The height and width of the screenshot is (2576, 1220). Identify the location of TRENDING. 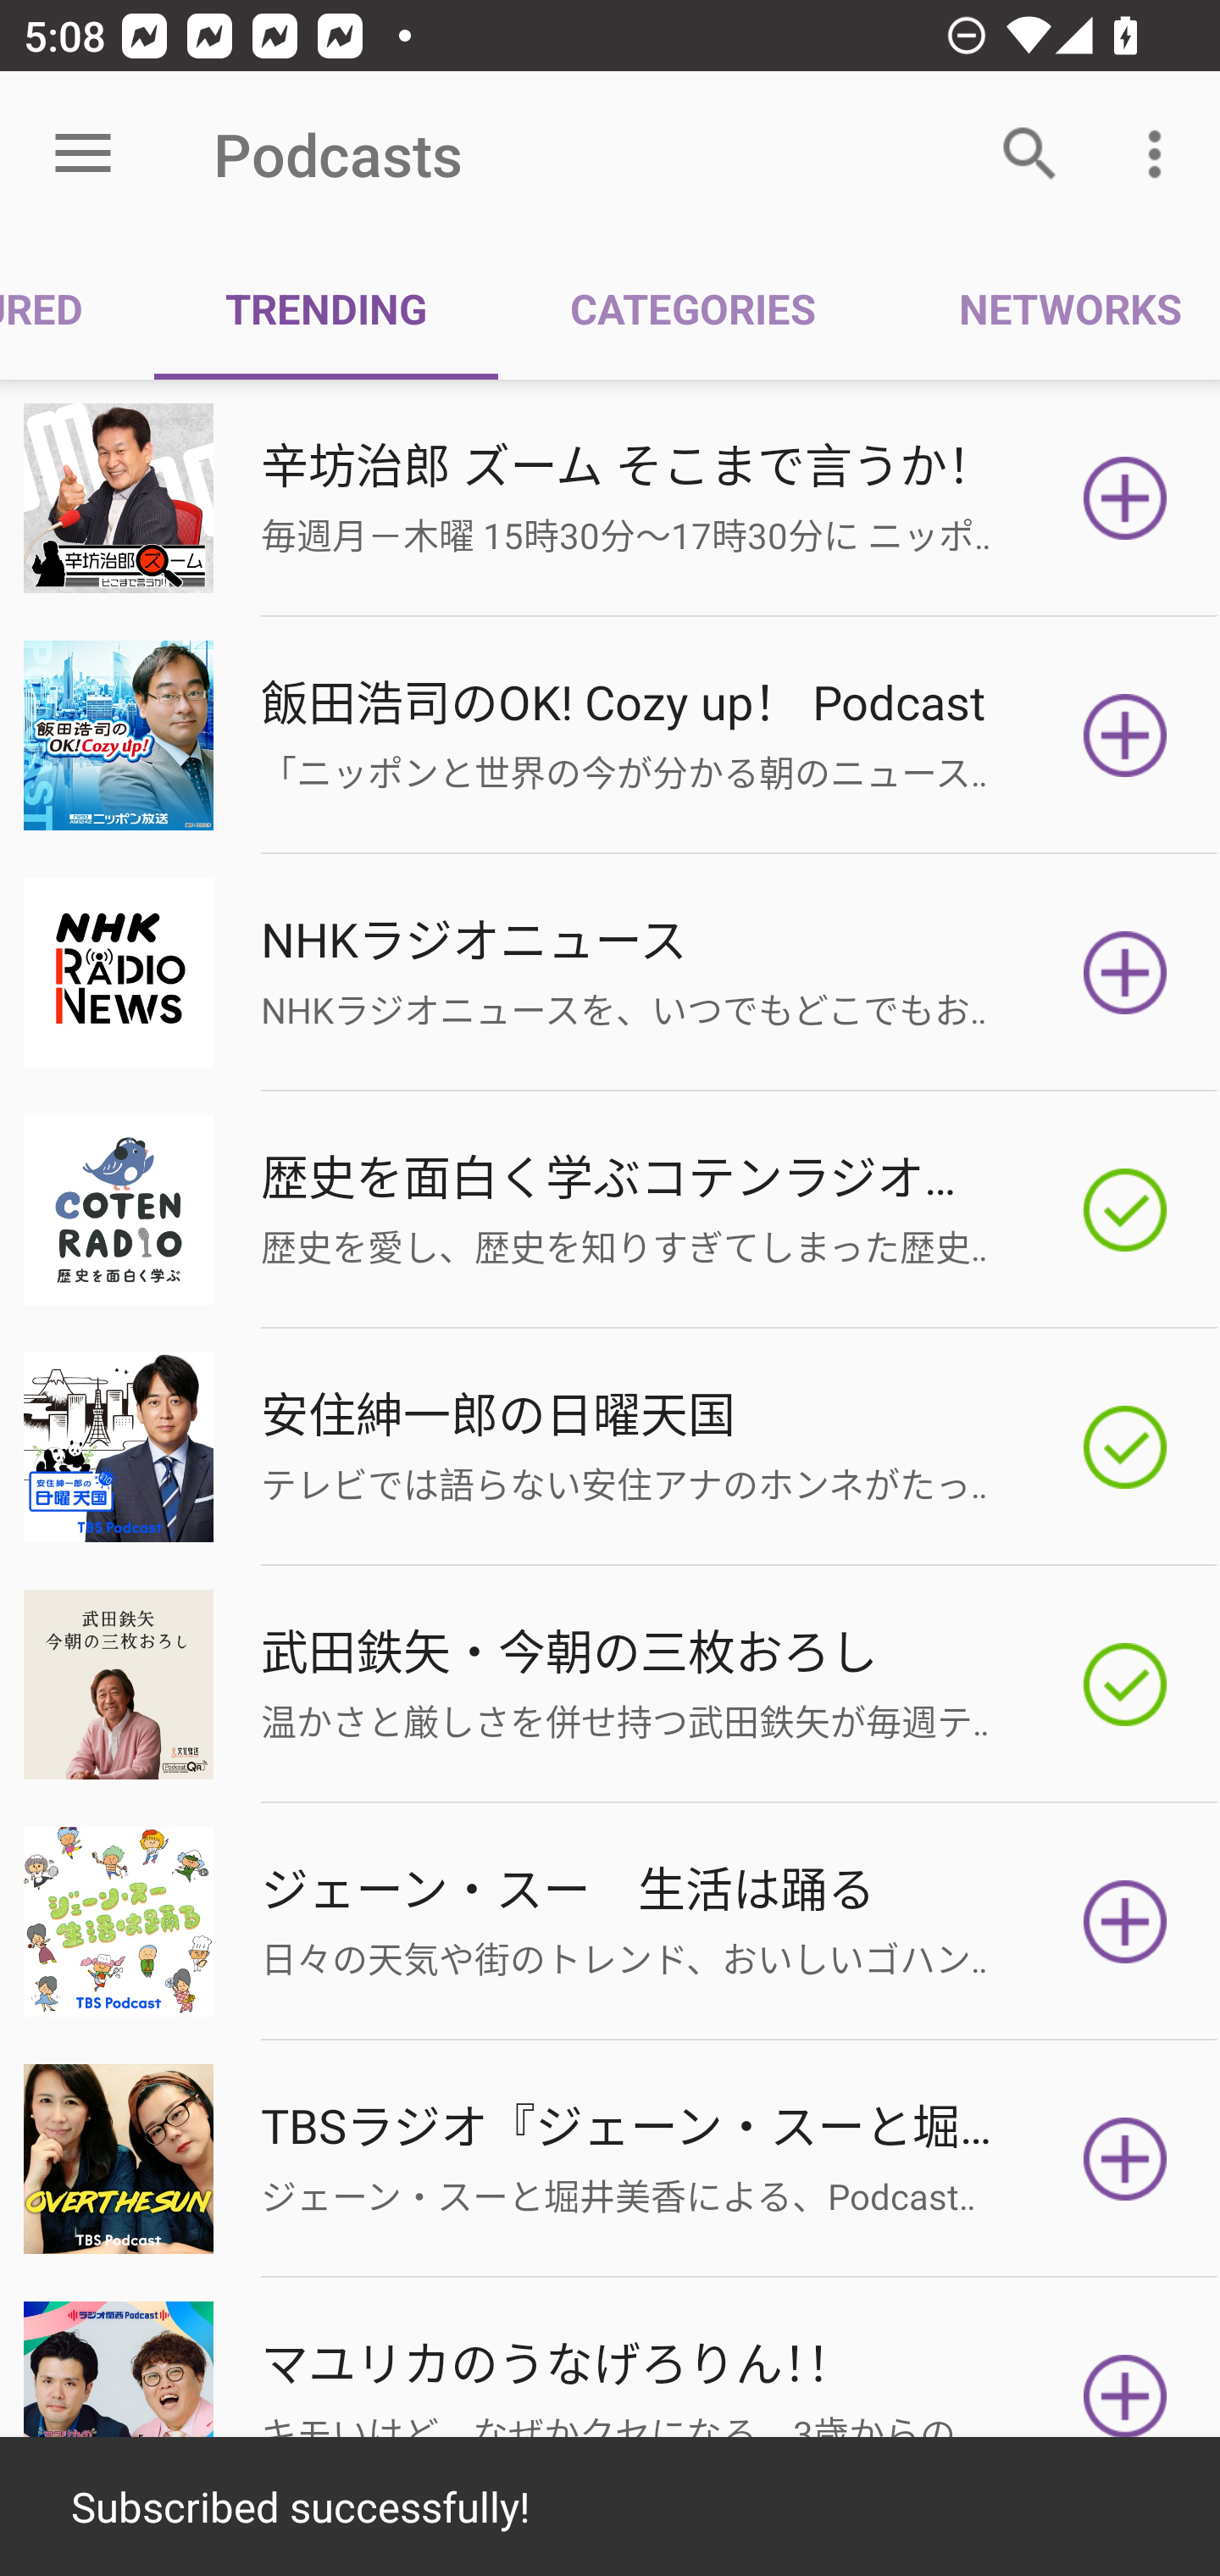
(325, 307).